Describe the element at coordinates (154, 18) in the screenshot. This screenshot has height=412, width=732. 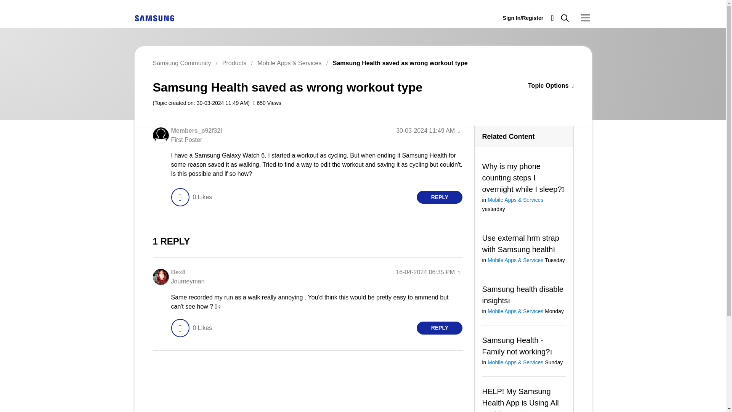
I see `English` at that location.